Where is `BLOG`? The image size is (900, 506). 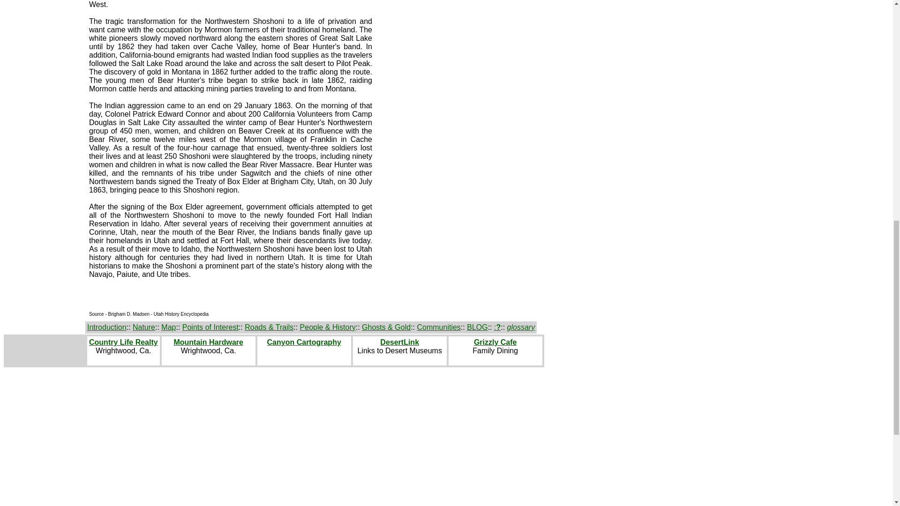
BLOG is located at coordinates (477, 327).